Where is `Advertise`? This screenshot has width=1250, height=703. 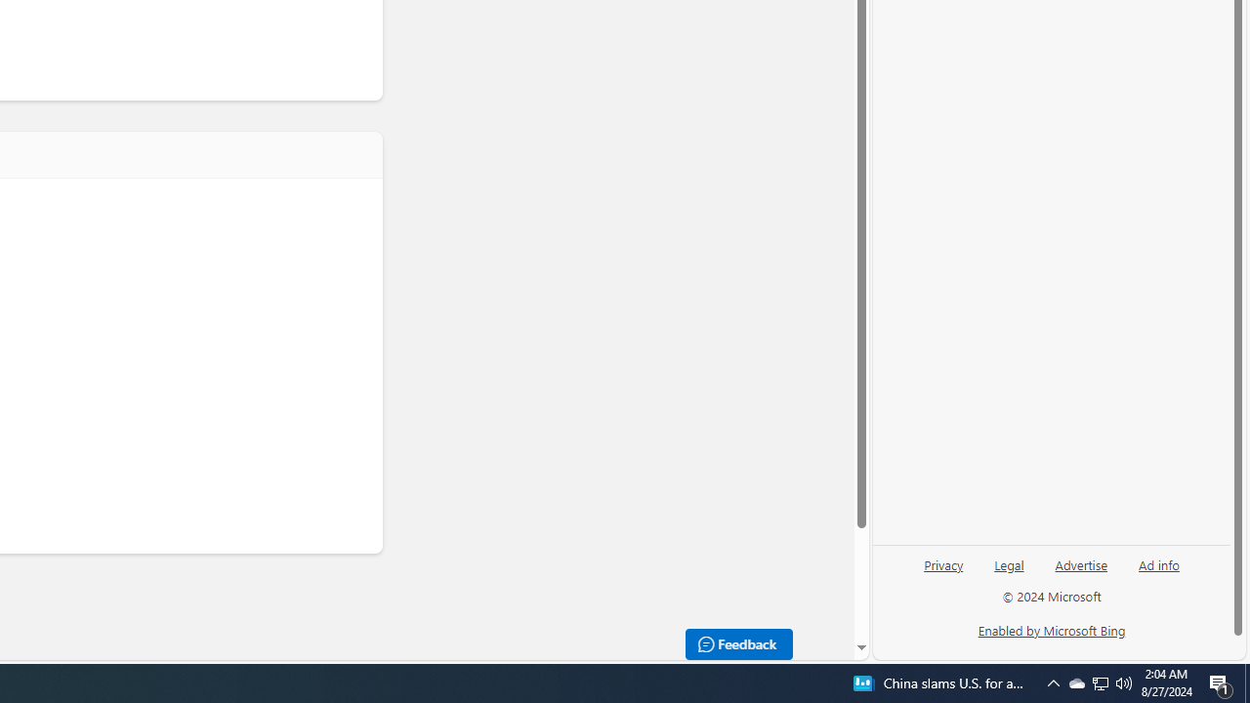 Advertise is located at coordinates (1082, 563).